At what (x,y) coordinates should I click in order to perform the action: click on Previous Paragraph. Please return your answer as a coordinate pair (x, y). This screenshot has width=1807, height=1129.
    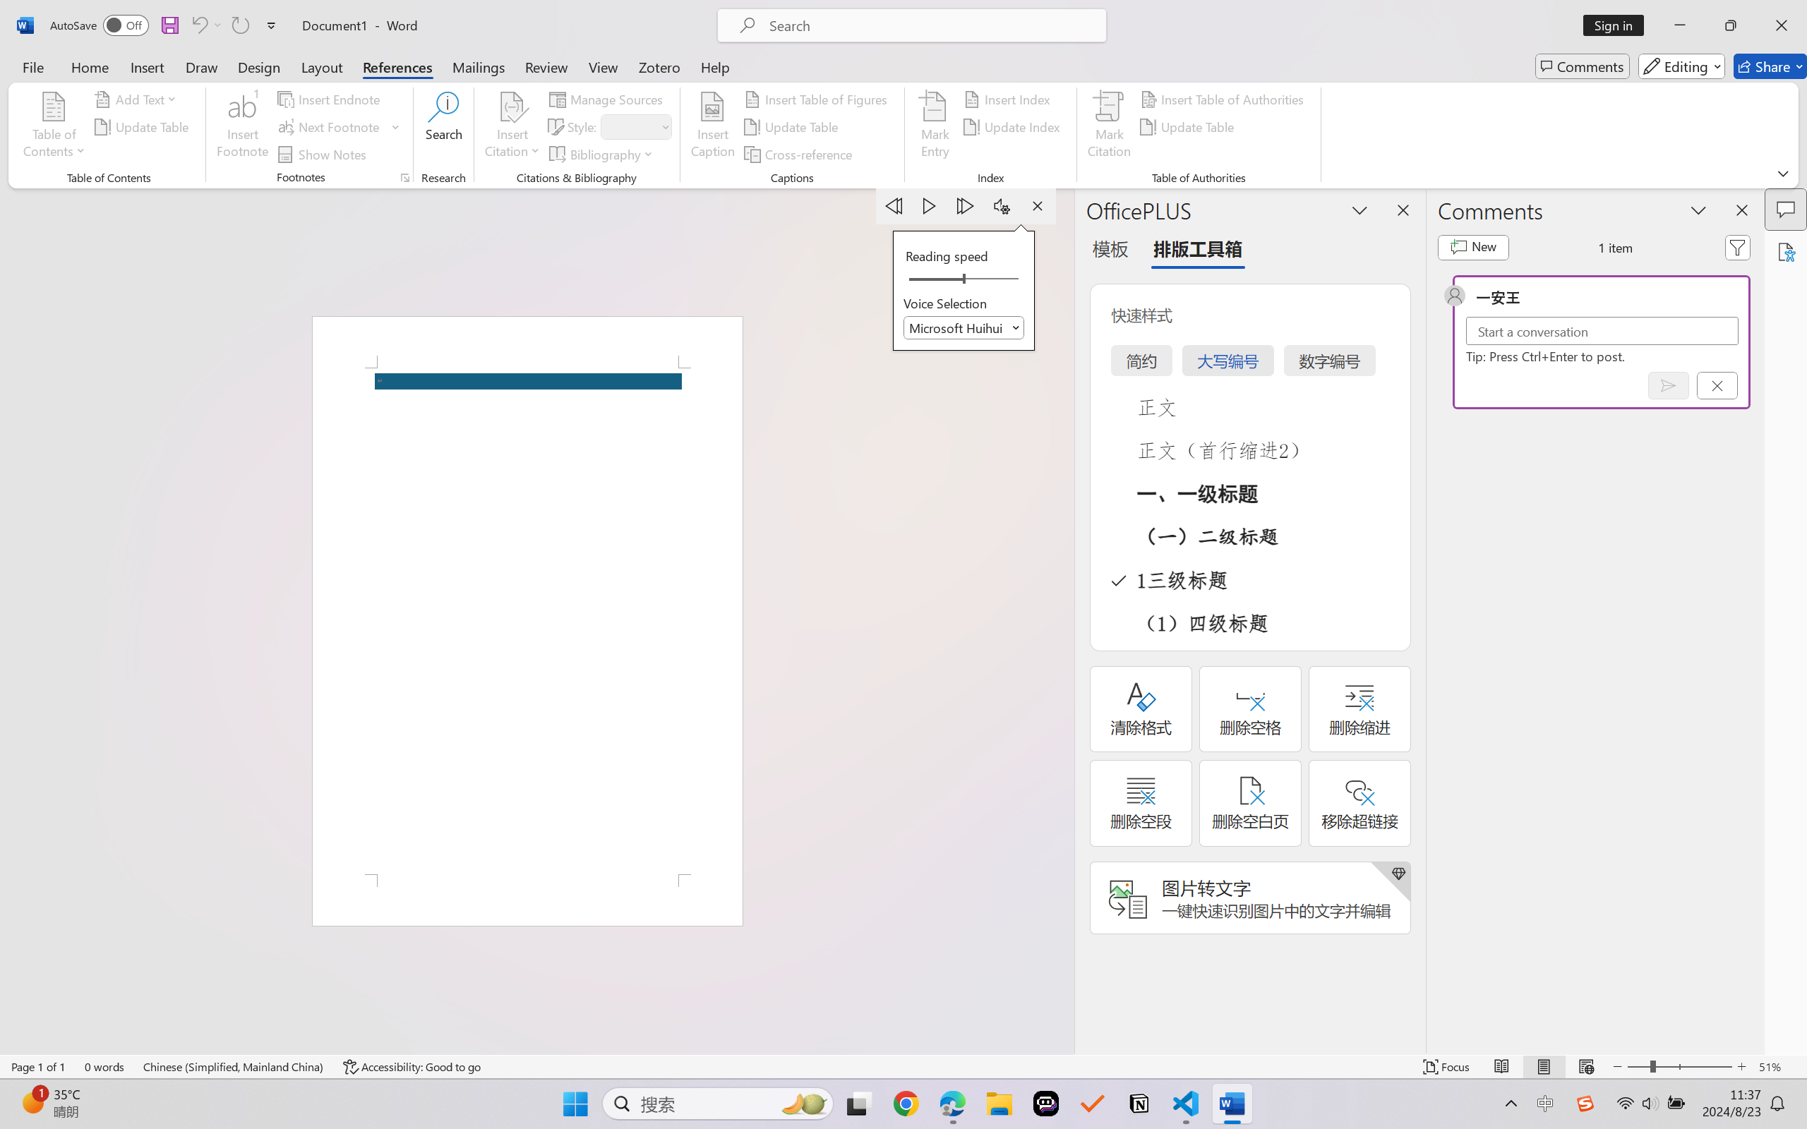
    Looking at the image, I should click on (894, 206).